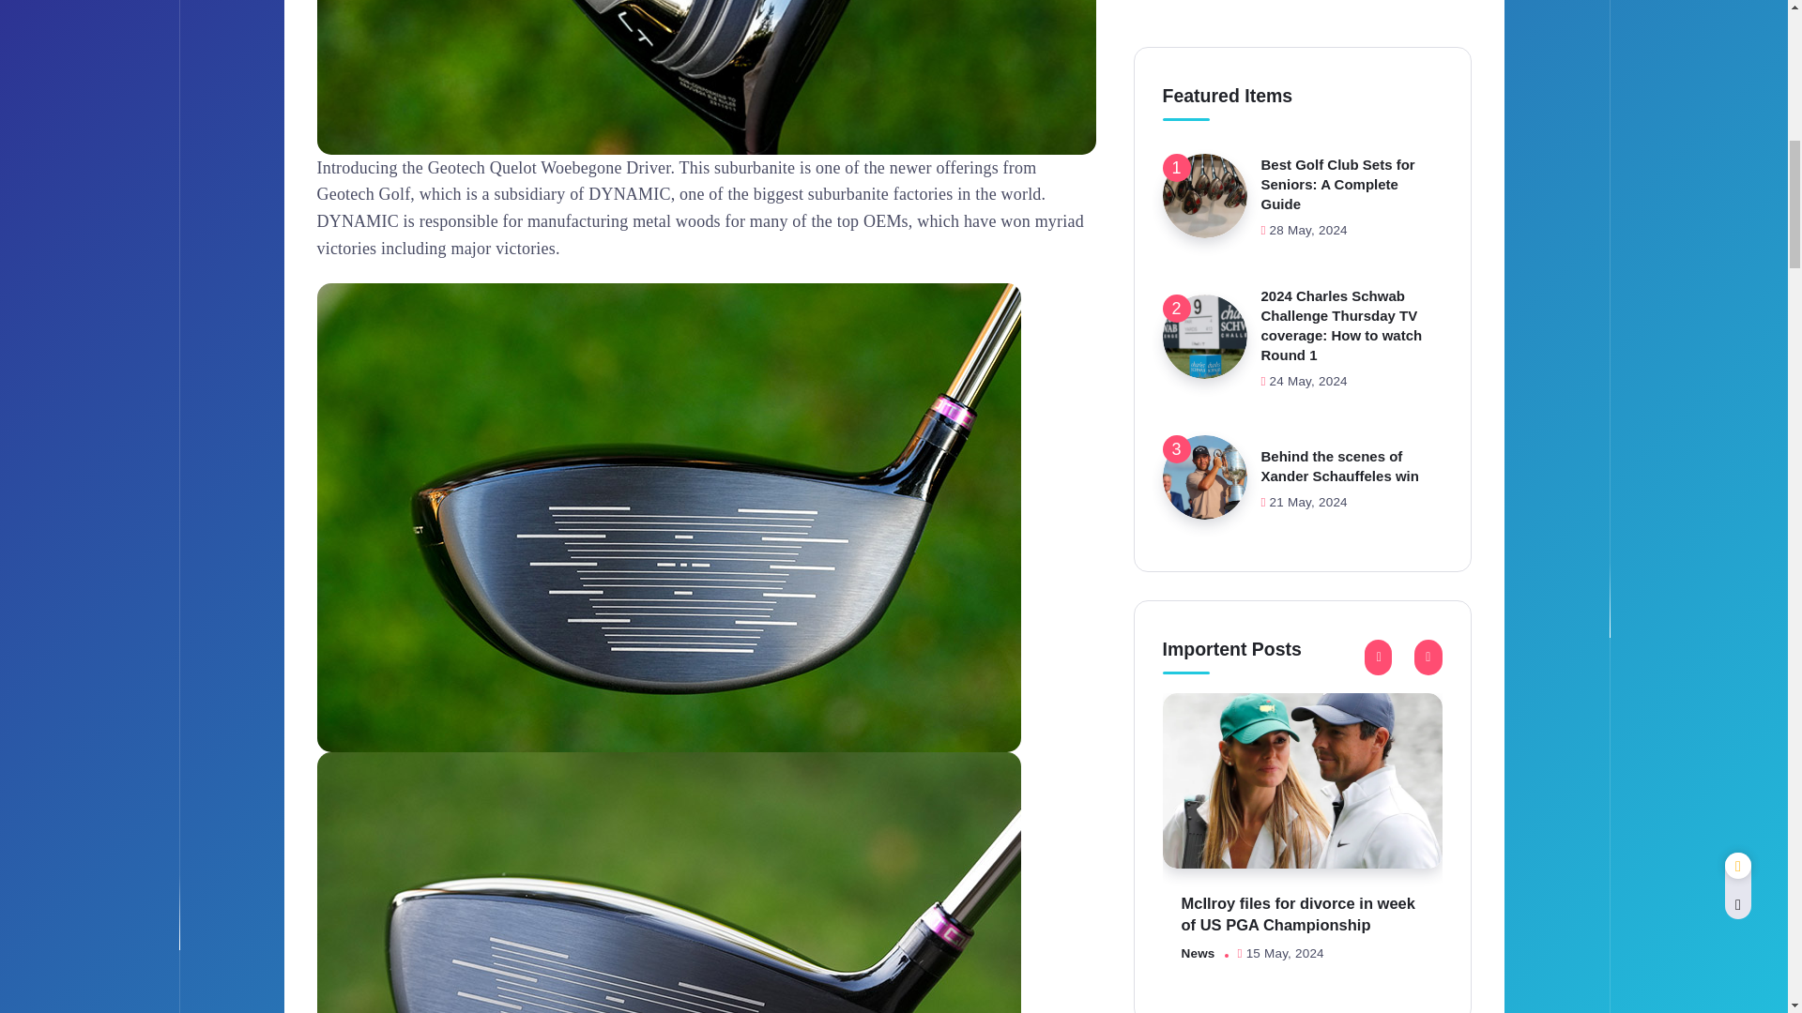 The height and width of the screenshot is (1013, 1802). What do you see at coordinates (1302, 435) in the screenshot?
I see `McIlroy files for divorce in week of US PGA Championship` at bounding box center [1302, 435].